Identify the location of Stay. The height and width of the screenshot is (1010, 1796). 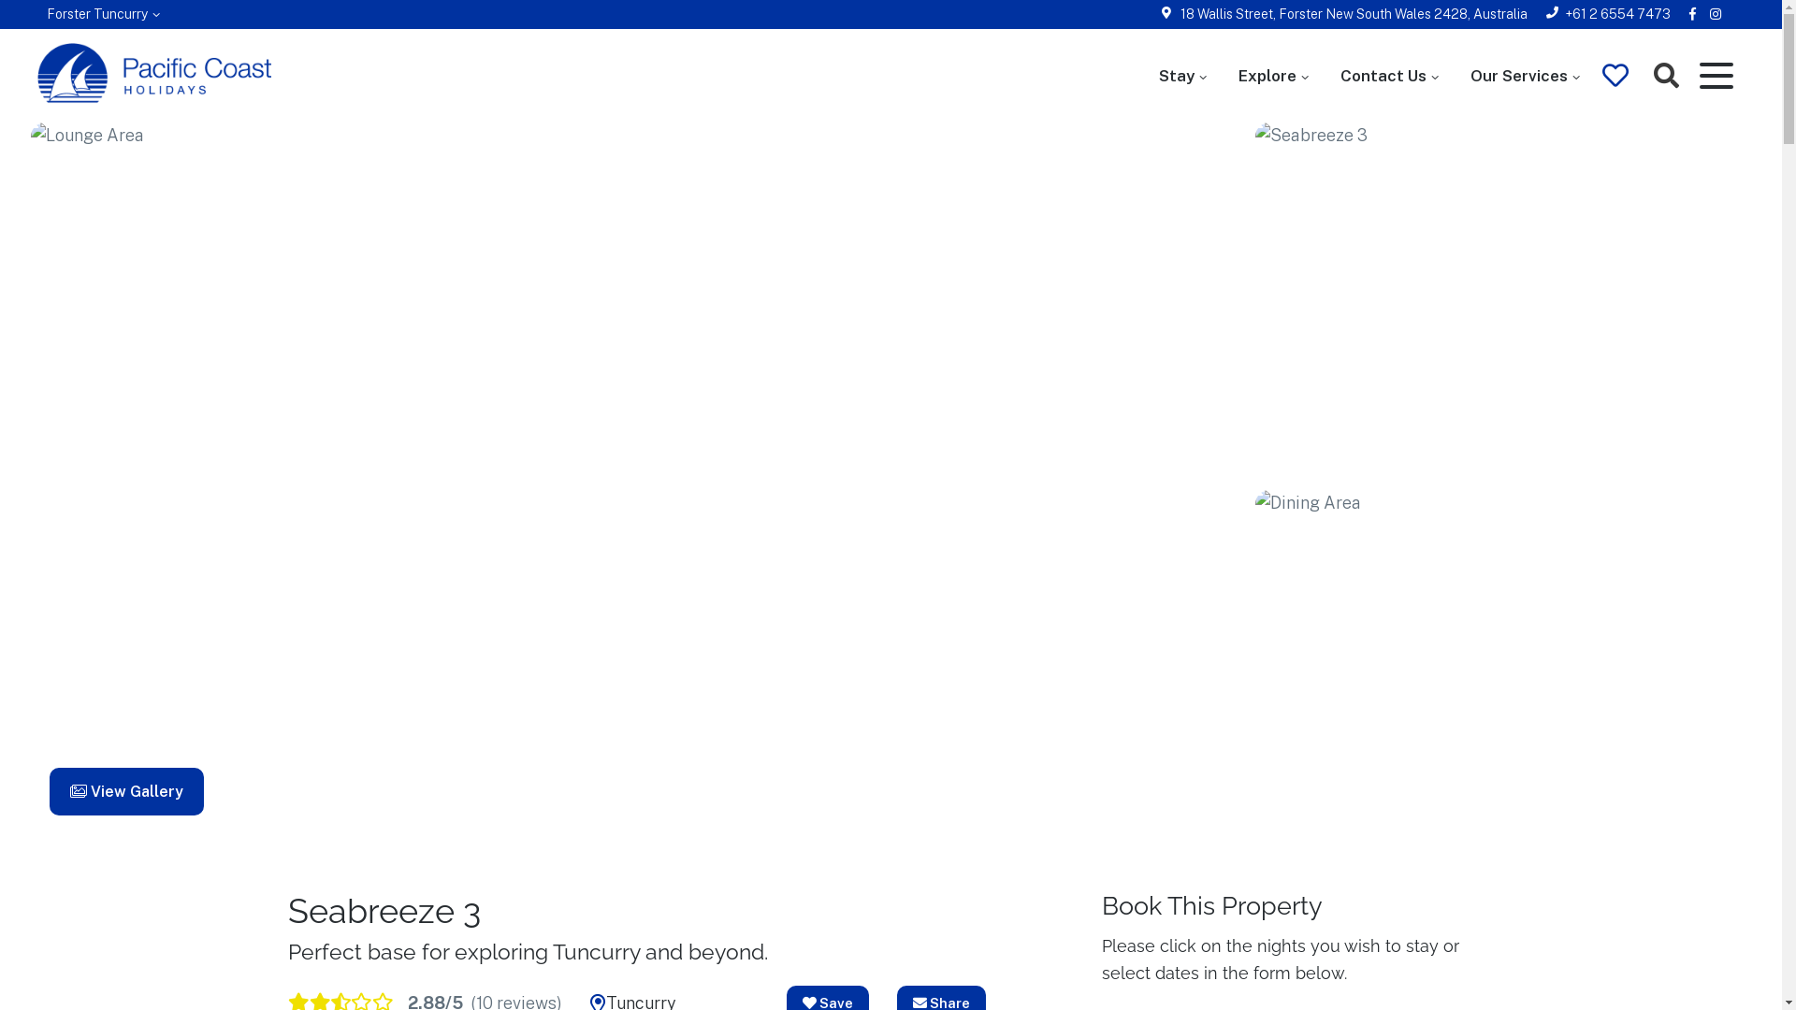
(1182, 76).